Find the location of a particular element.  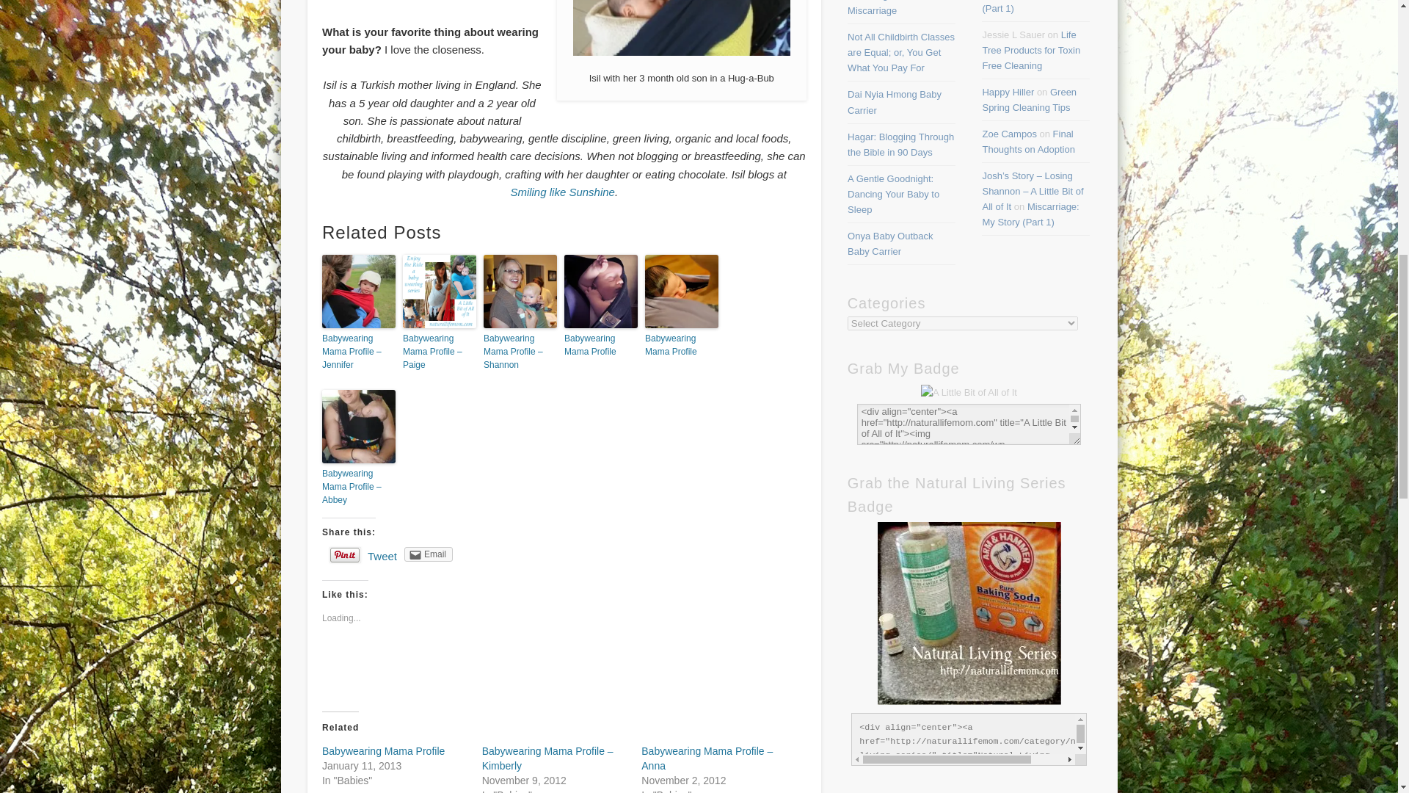

Babywearing Mama Profile is located at coordinates (383, 751).